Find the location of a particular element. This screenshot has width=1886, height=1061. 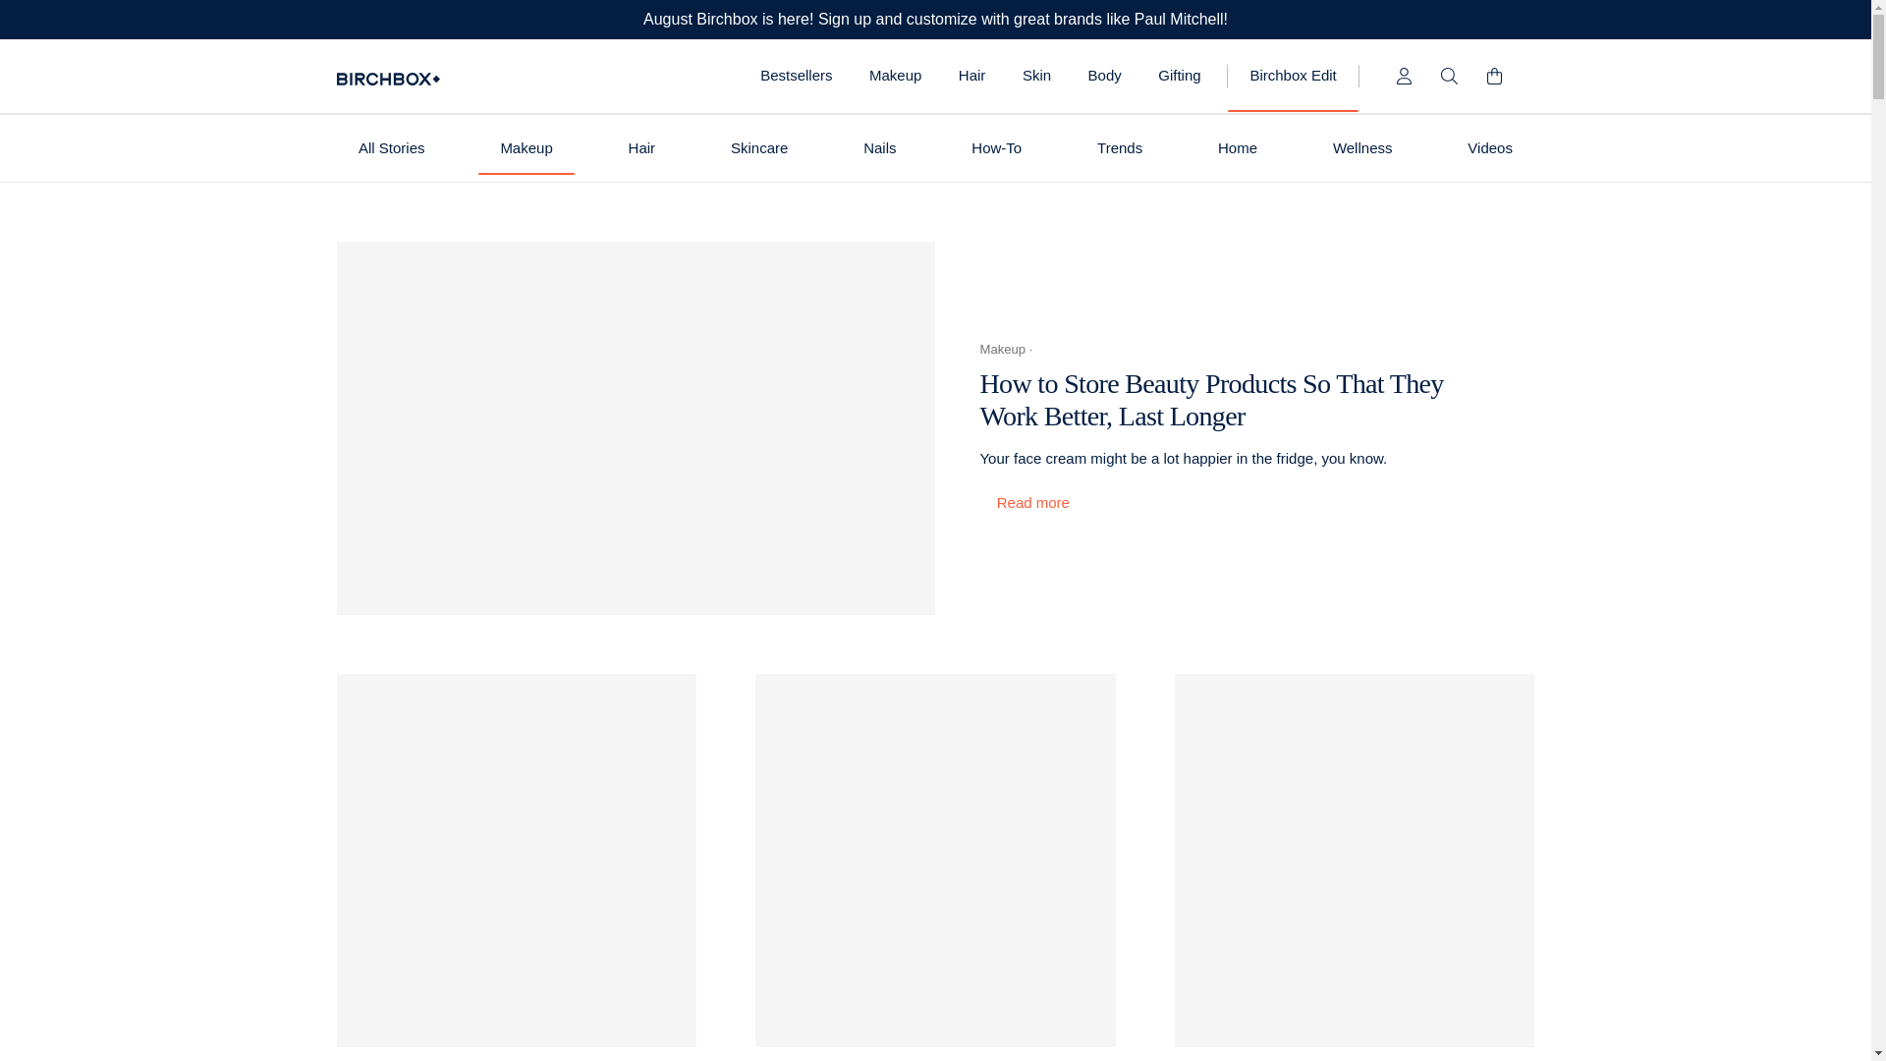

Birchbox Edit is located at coordinates (1293, 75).